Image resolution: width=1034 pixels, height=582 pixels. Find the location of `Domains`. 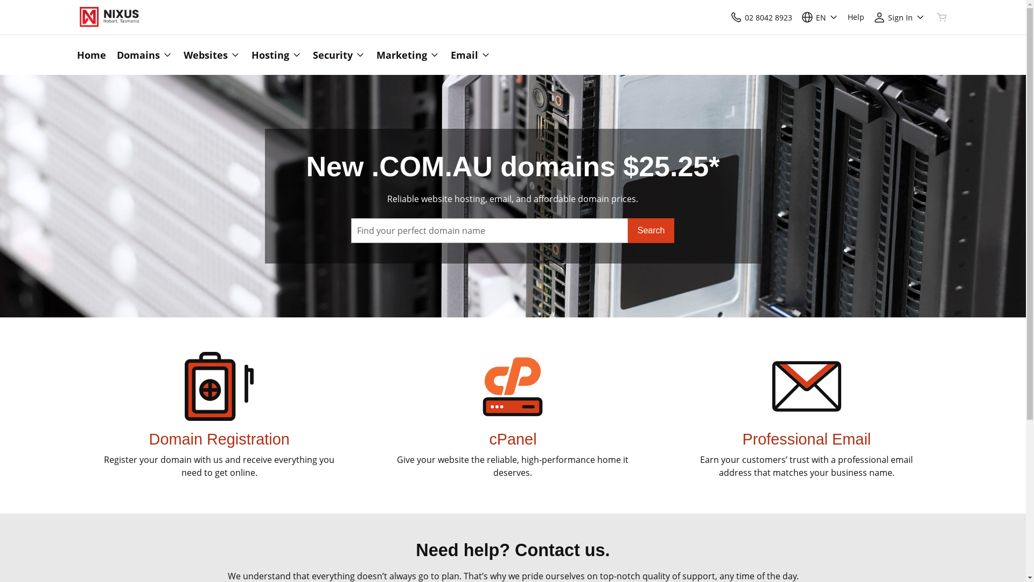

Domains is located at coordinates (144, 55).